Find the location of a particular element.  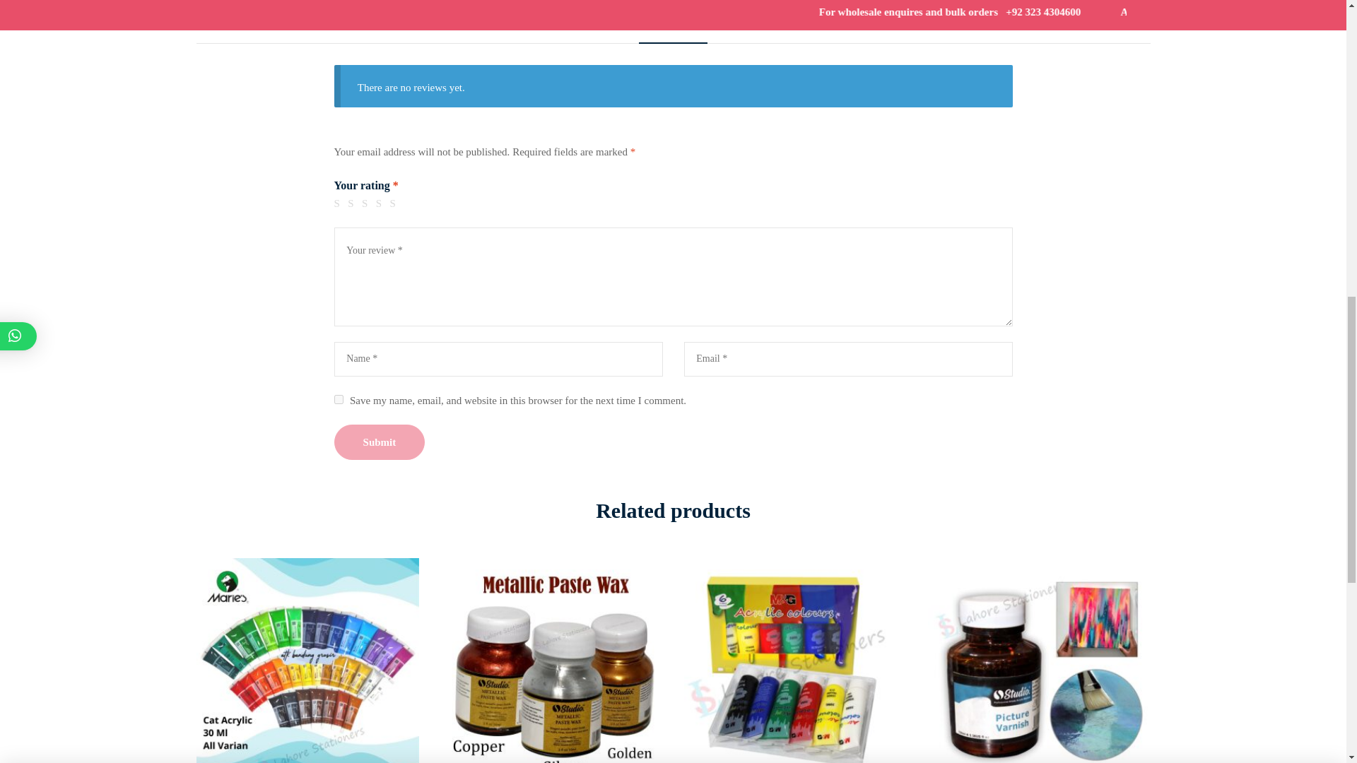

Submit is located at coordinates (379, 442).